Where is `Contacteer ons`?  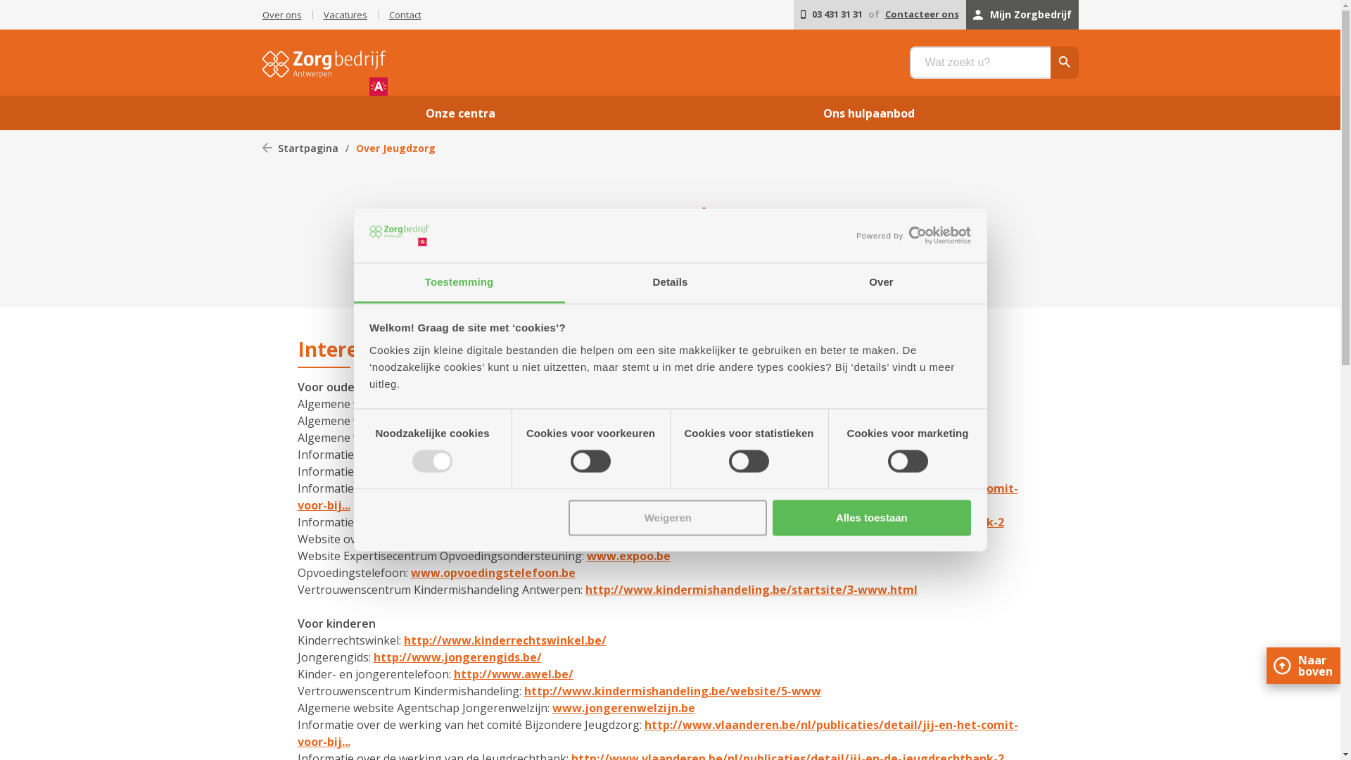 Contacteer ons is located at coordinates (922, 15).